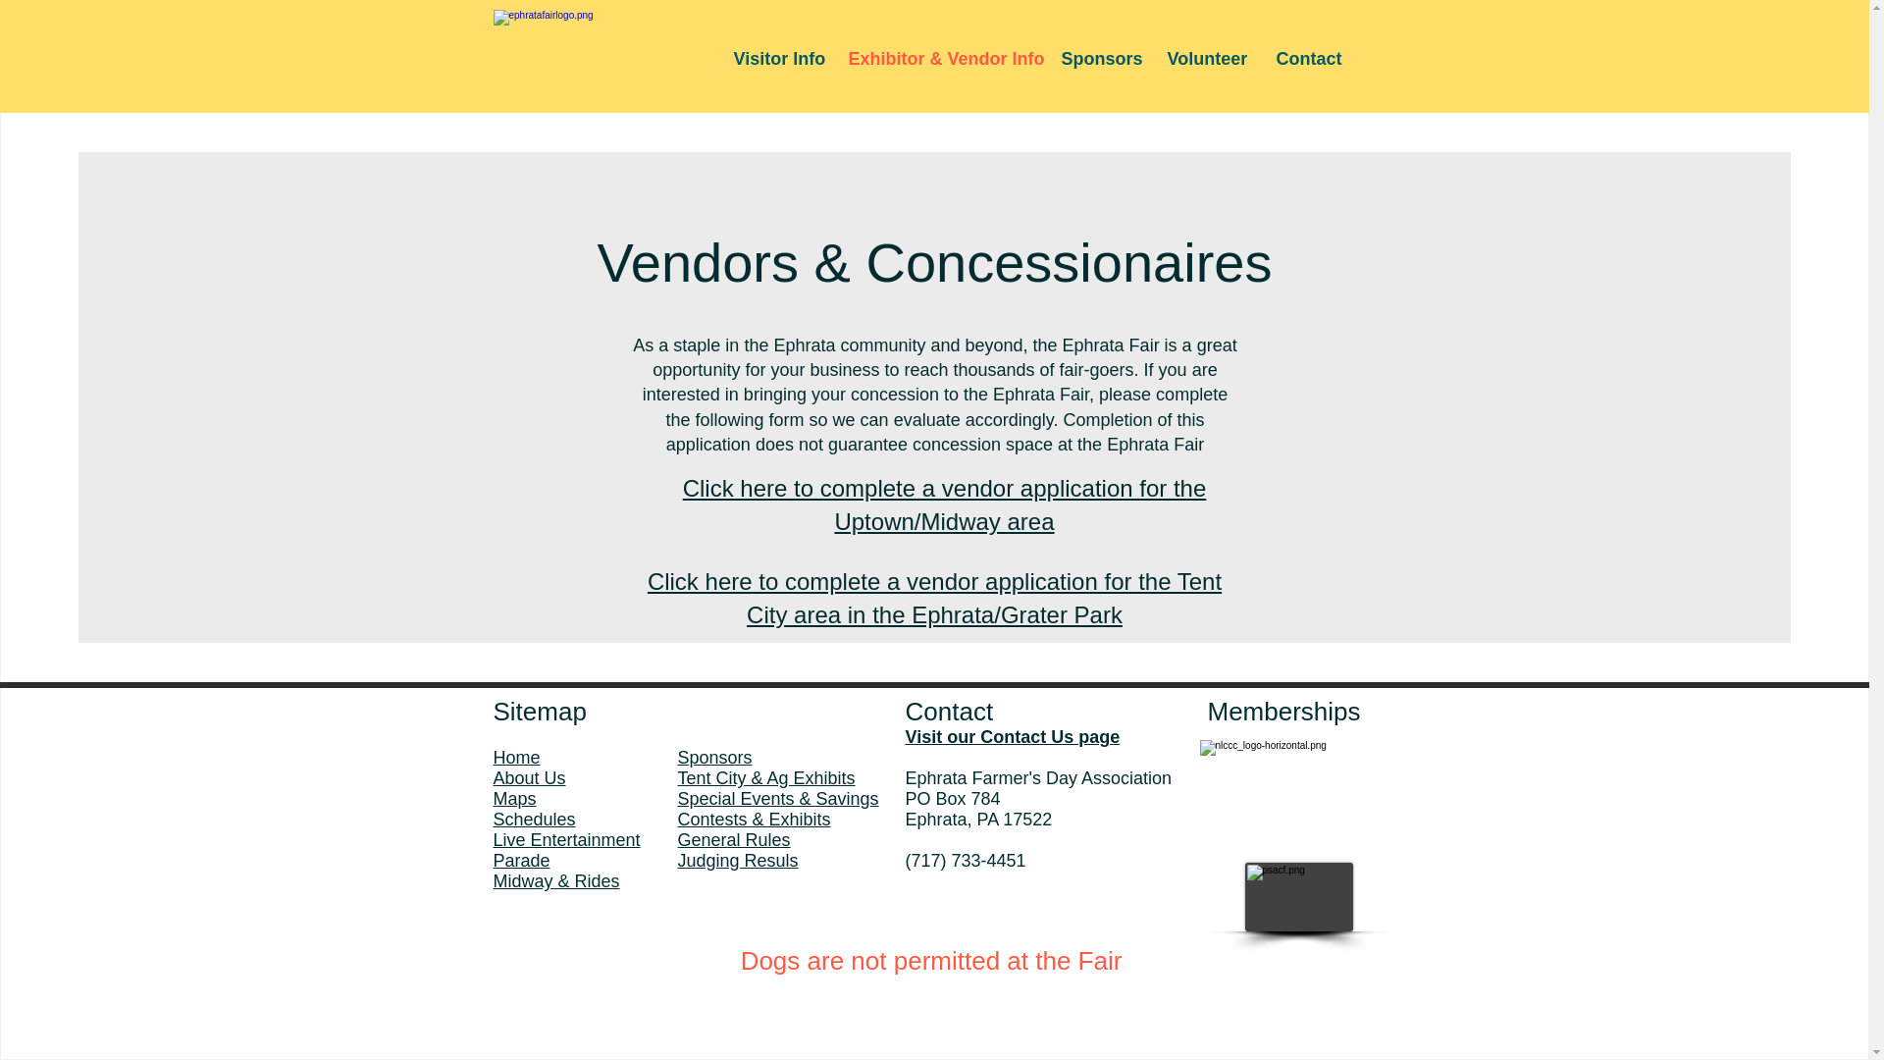 The width and height of the screenshot is (1884, 1060). I want to click on About Us, so click(528, 778).